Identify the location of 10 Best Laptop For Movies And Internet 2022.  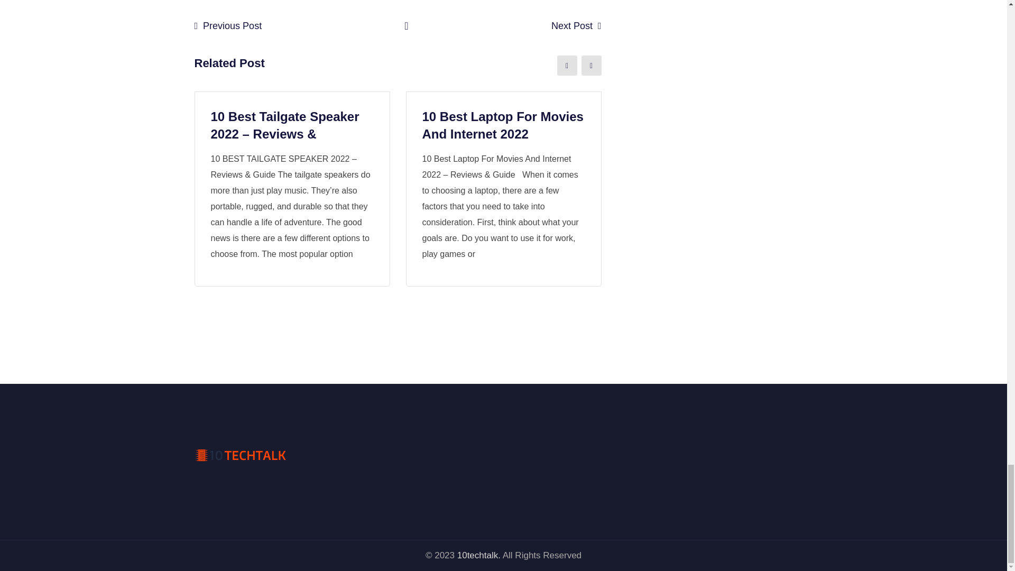
(502, 125).